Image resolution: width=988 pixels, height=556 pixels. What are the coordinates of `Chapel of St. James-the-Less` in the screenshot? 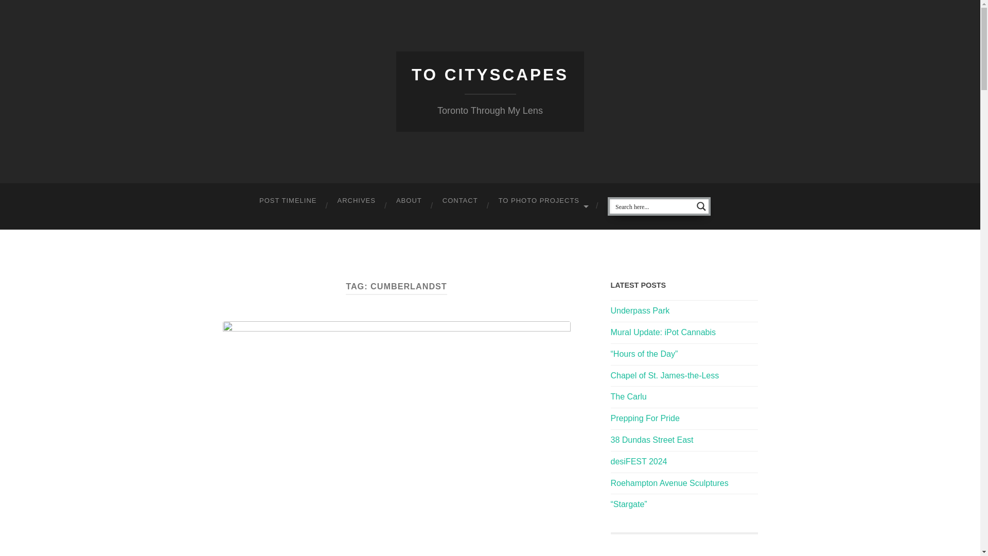 It's located at (665, 375).